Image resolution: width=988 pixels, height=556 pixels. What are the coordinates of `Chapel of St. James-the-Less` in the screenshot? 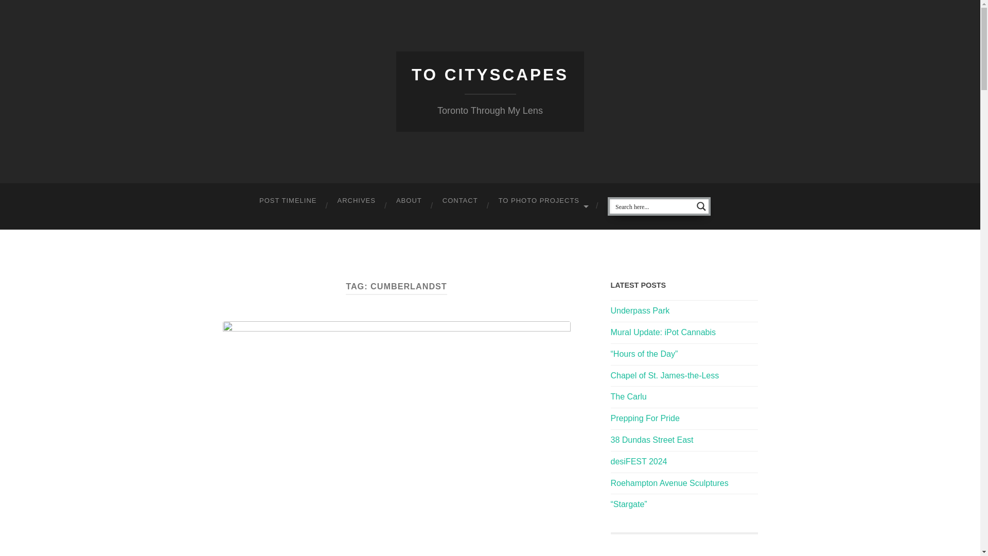 It's located at (665, 375).